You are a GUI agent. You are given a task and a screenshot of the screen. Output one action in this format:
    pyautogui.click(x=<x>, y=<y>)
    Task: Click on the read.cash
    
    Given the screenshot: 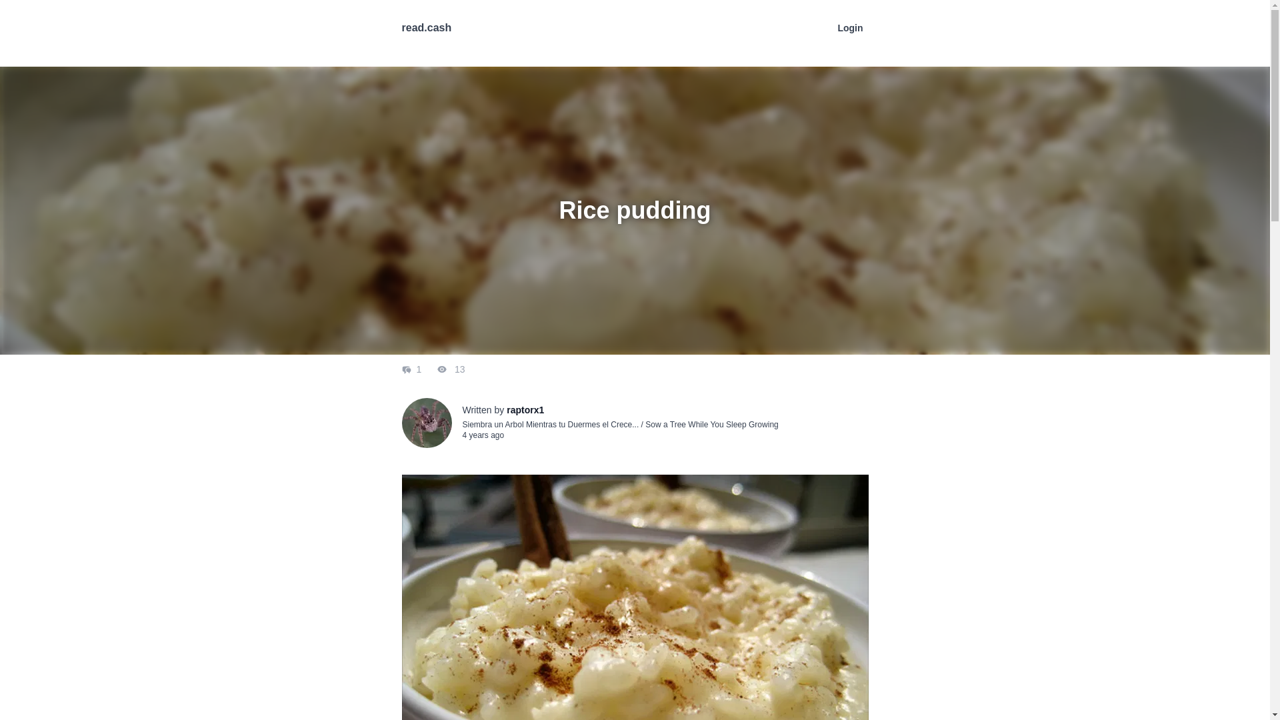 What is the action you would take?
    pyautogui.click(x=427, y=27)
    